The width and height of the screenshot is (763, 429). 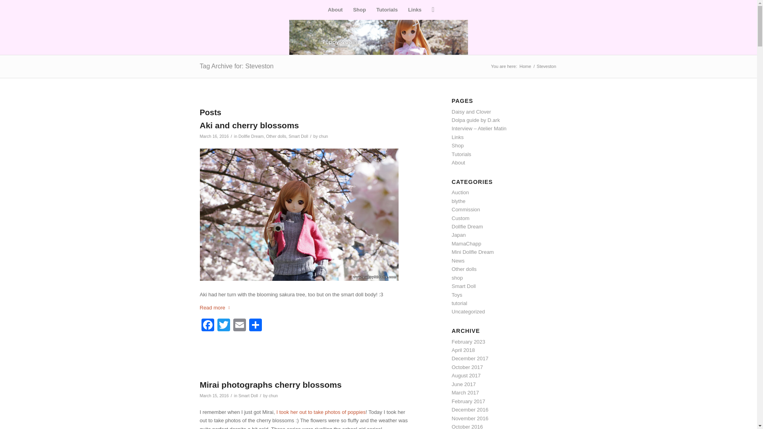 I want to click on Email, so click(x=239, y=326).